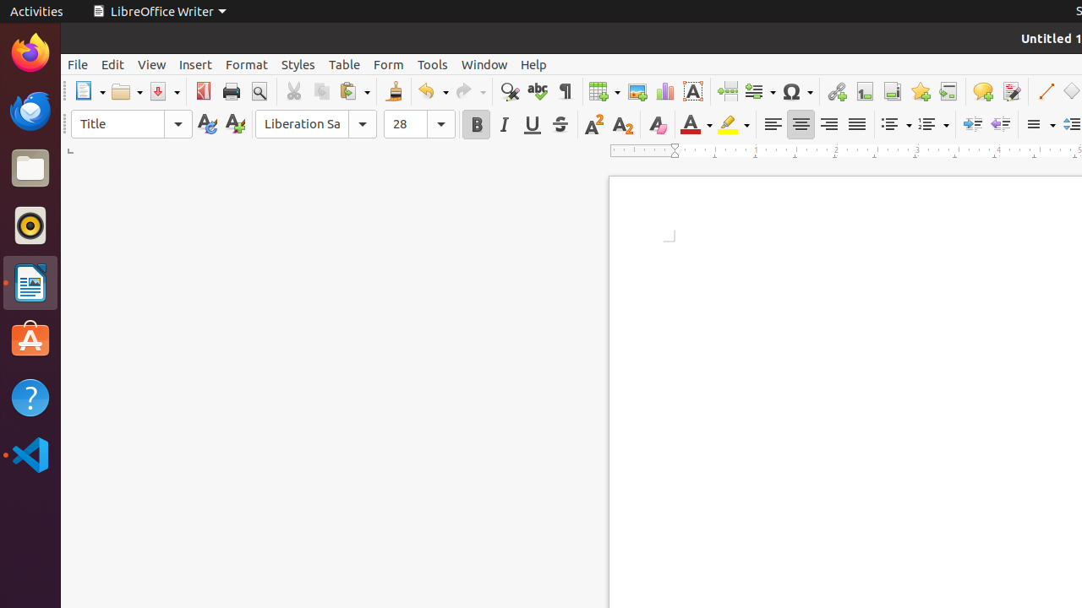  What do you see at coordinates (948, 91) in the screenshot?
I see `Cross-reference` at bounding box center [948, 91].